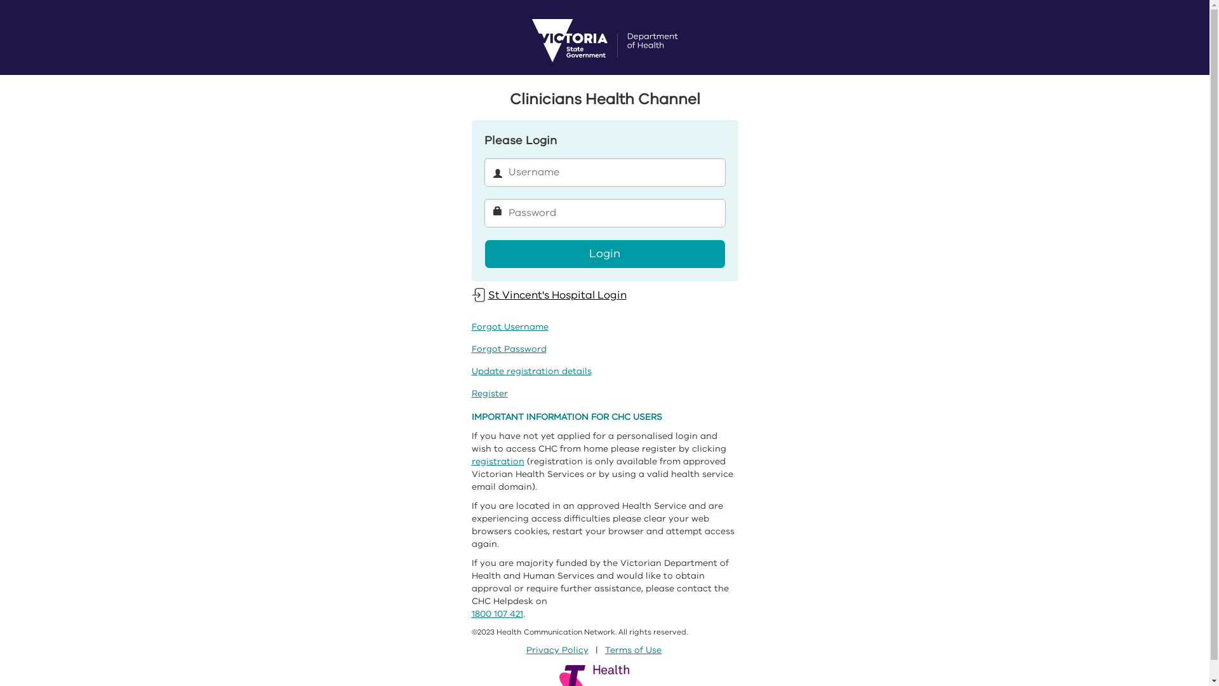 Image resolution: width=1219 pixels, height=686 pixels. What do you see at coordinates (498, 461) in the screenshot?
I see `registration` at bounding box center [498, 461].